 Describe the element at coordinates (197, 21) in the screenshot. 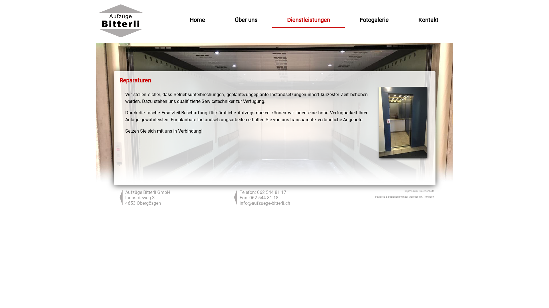

I see `Home` at that location.